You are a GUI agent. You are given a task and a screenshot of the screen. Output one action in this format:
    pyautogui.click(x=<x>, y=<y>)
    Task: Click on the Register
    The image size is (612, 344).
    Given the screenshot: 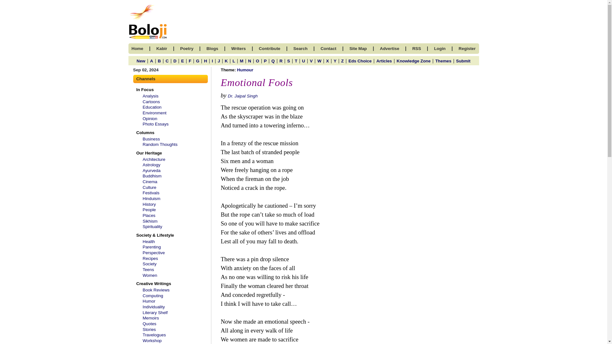 What is the action you would take?
    pyautogui.click(x=467, y=48)
    